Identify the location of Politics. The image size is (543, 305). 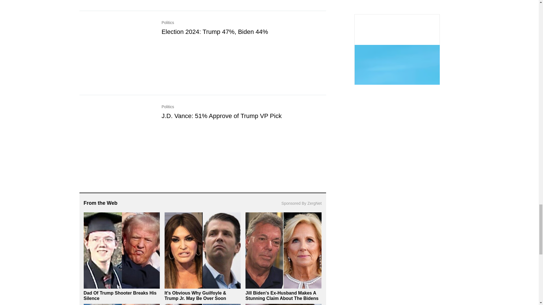
(244, 28).